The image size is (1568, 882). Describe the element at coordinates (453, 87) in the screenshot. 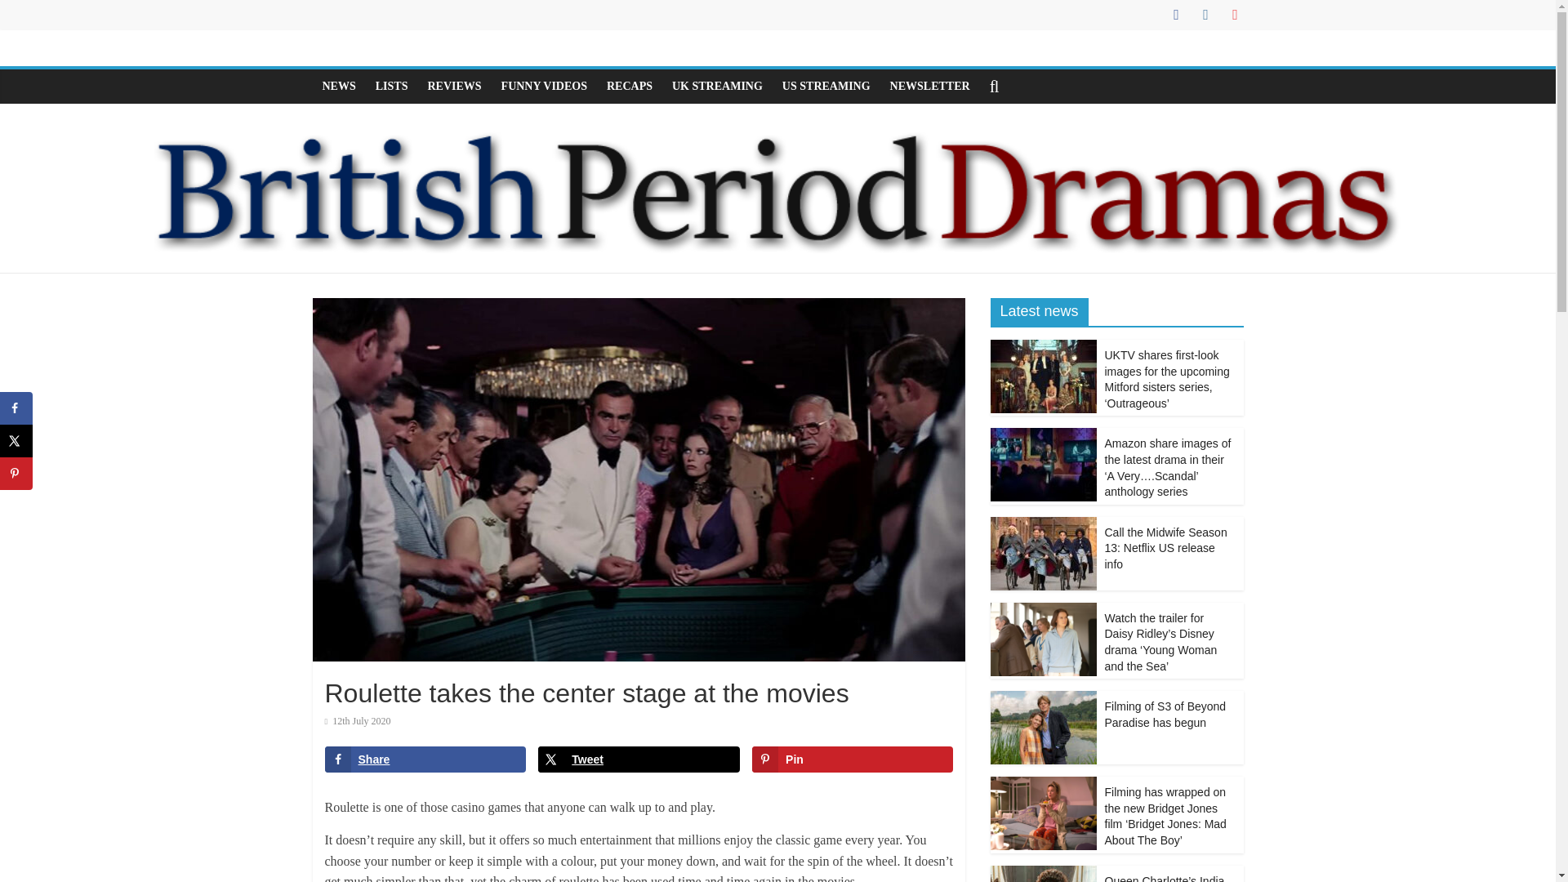

I see `REVIEWS` at that location.